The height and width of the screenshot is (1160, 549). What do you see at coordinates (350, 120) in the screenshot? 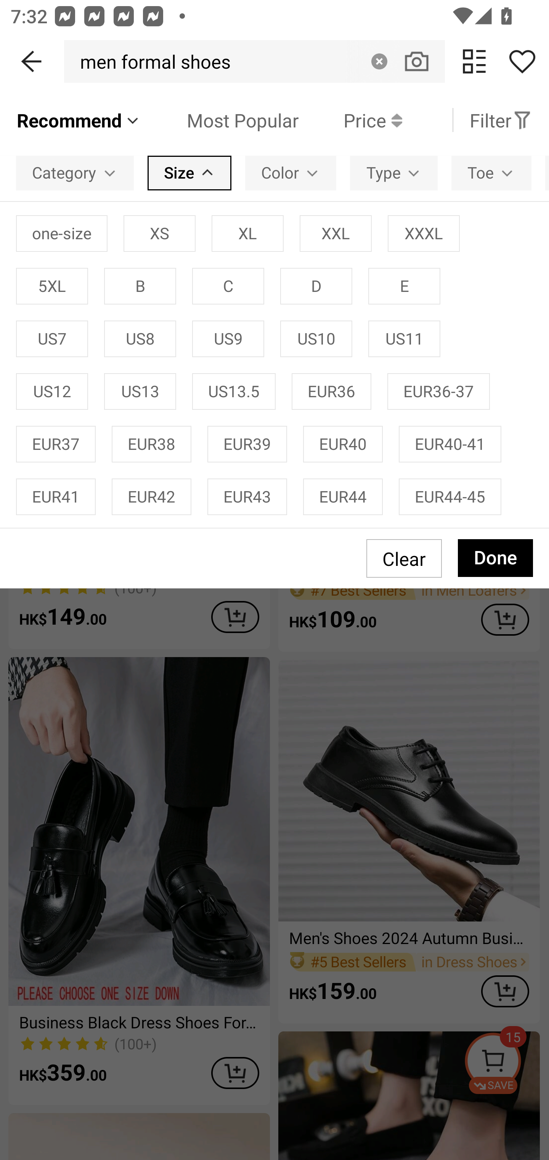
I see `Price` at bounding box center [350, 120].